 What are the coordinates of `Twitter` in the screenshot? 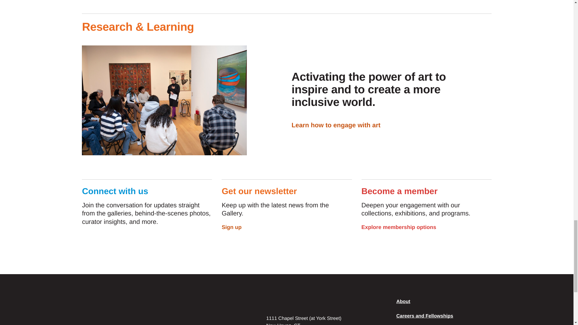 It's located at (100, 237).